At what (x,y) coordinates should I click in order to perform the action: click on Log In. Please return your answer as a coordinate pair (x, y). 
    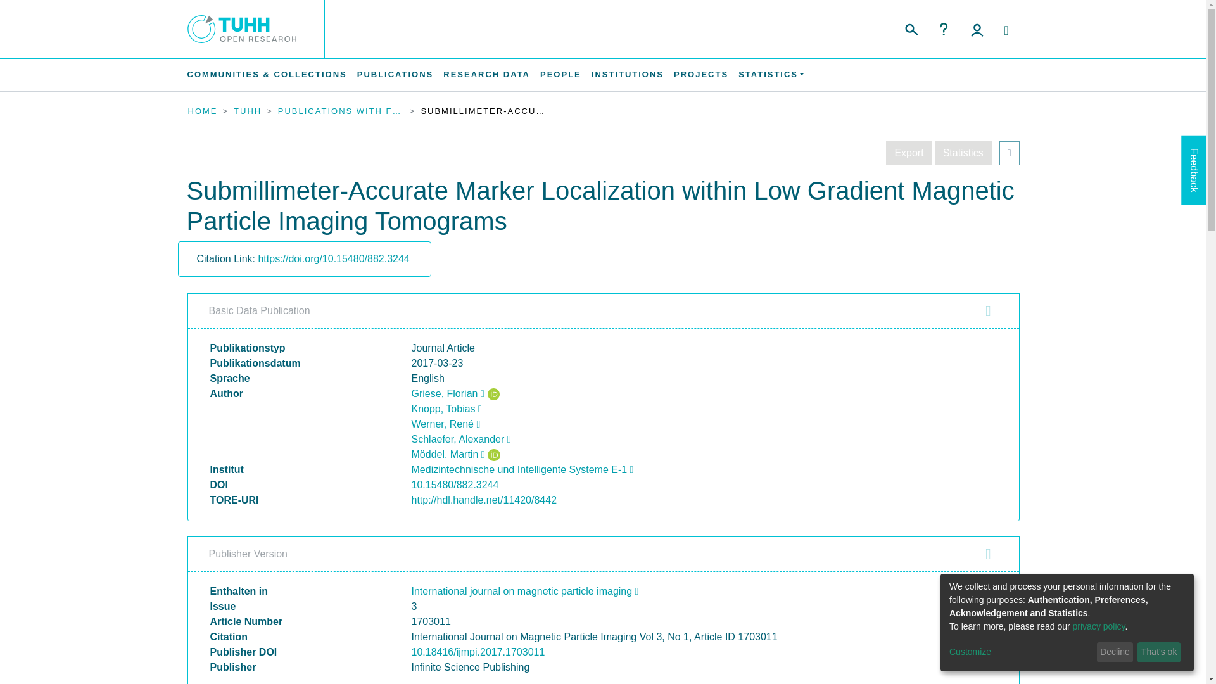
    Looking at the image, I should click on (977, 29).